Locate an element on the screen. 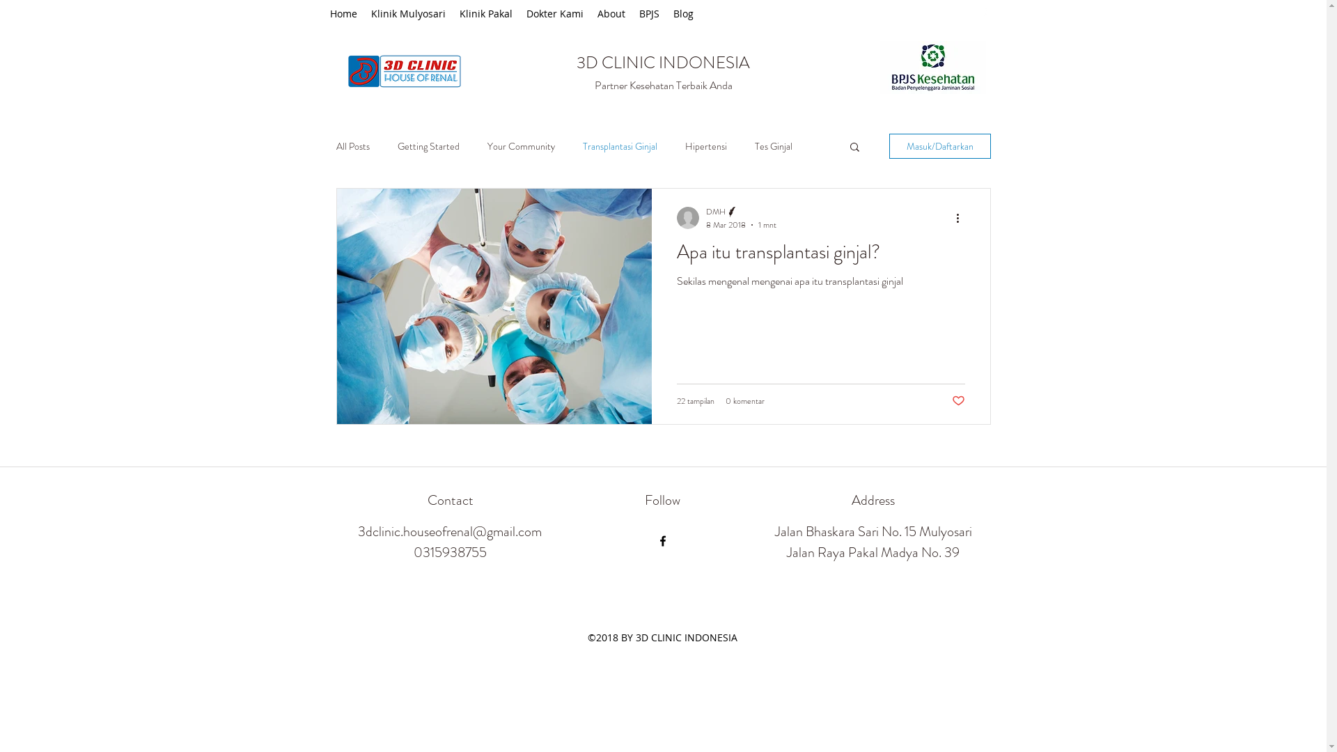  Transplantasi Ginjal is located at coordinates (620, 146).